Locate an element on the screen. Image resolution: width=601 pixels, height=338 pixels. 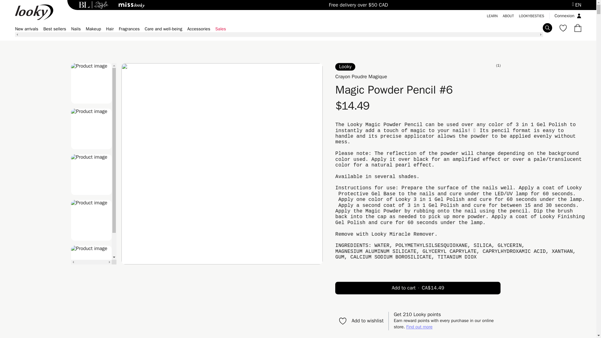
New arrivals is located at coordinates (27, 29).